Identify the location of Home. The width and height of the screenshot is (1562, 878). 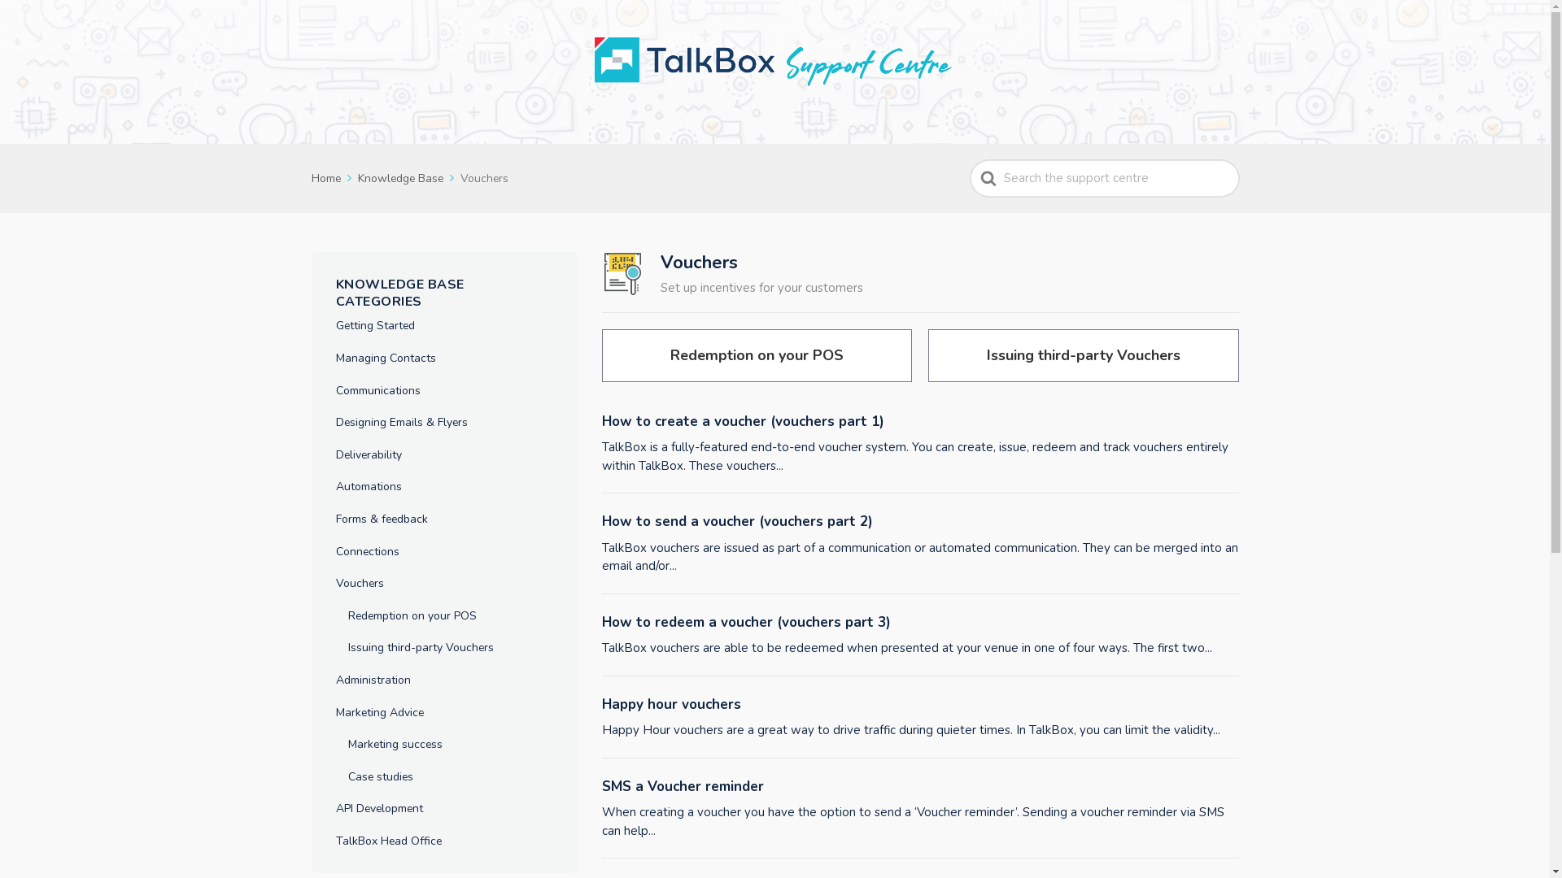
(332, 179).